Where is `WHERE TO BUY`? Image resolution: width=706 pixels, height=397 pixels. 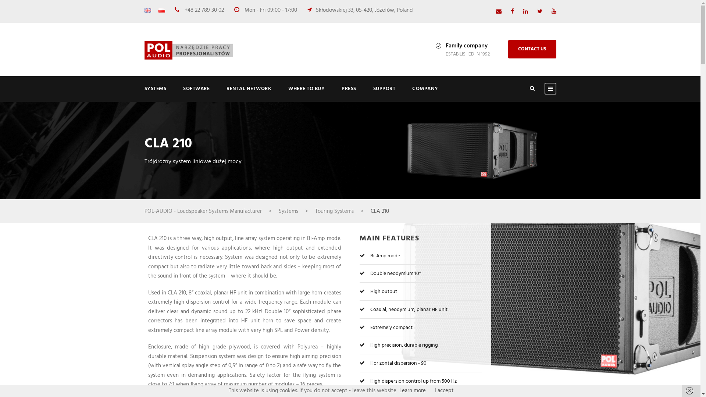
WHERE TO BUY is located at coordinates (307, 93).